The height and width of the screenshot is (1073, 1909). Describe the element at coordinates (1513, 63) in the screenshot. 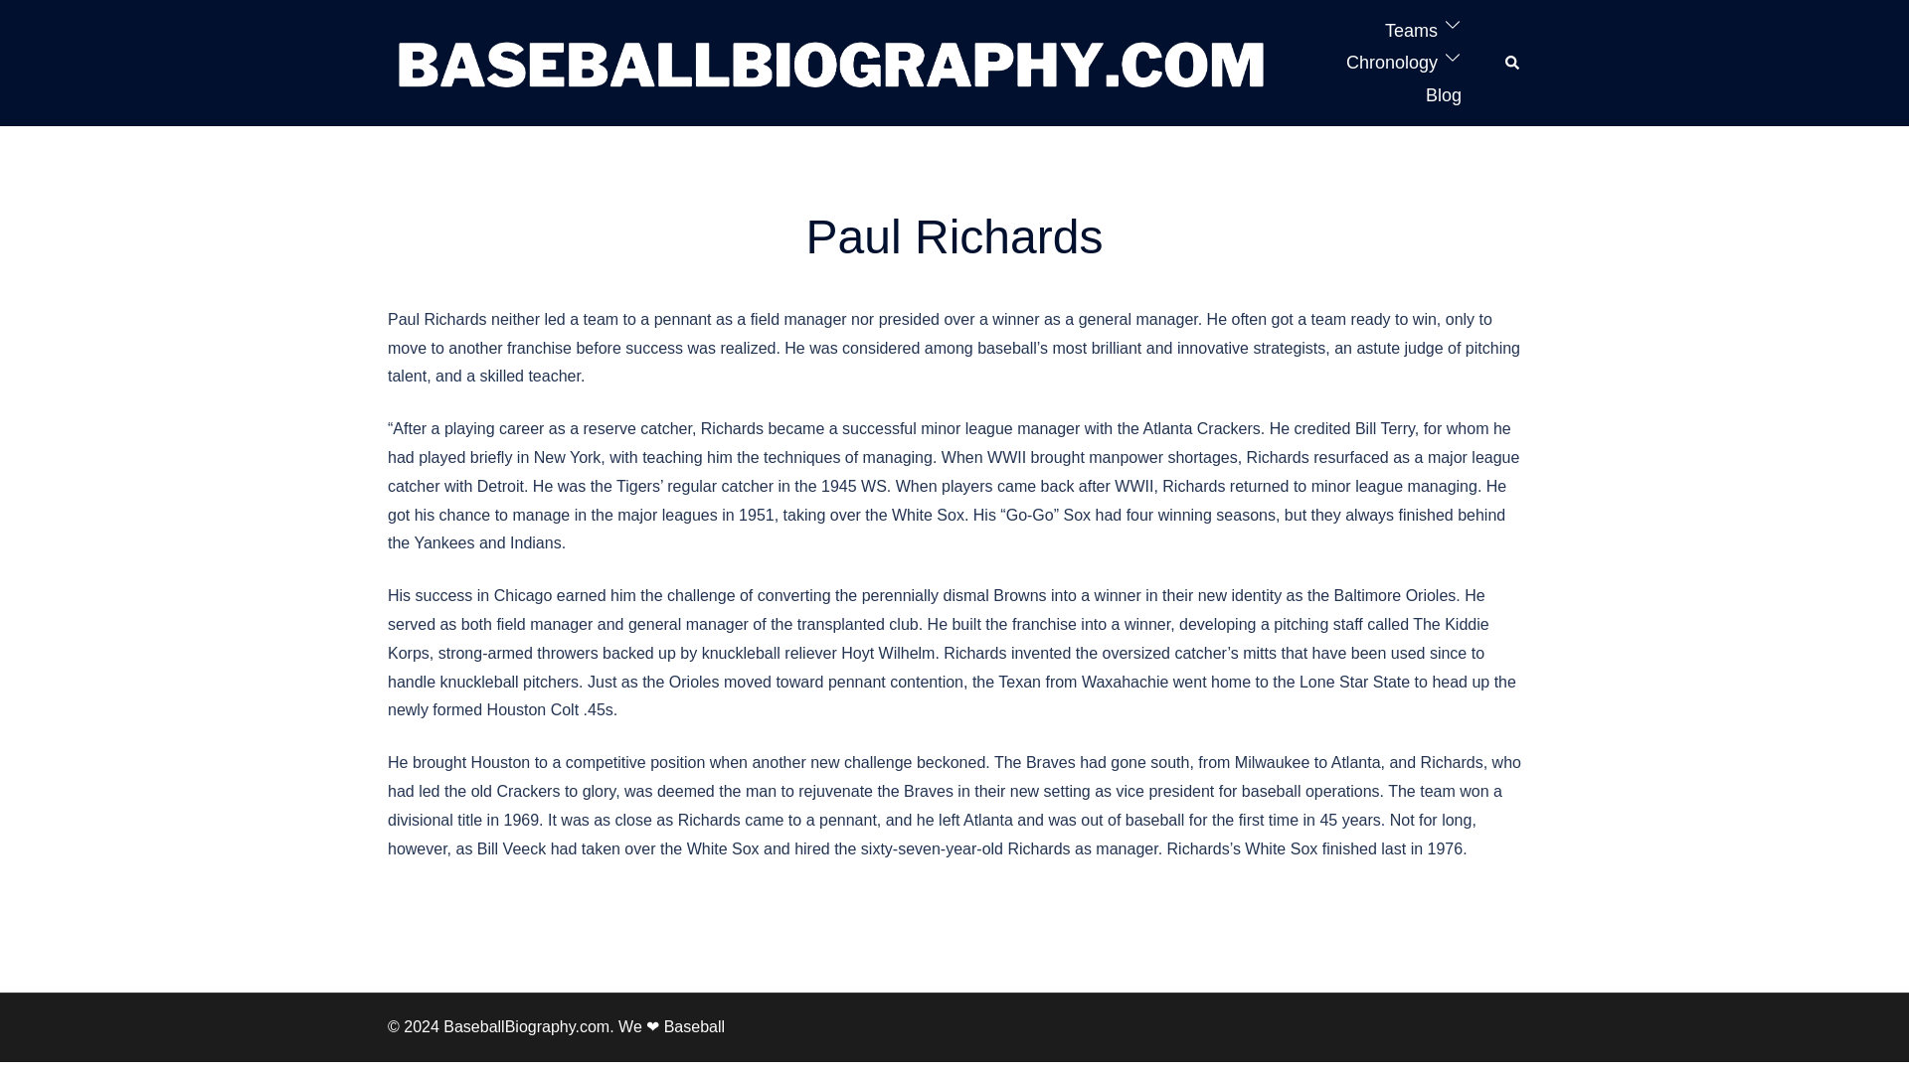

I see `Search` at that location.